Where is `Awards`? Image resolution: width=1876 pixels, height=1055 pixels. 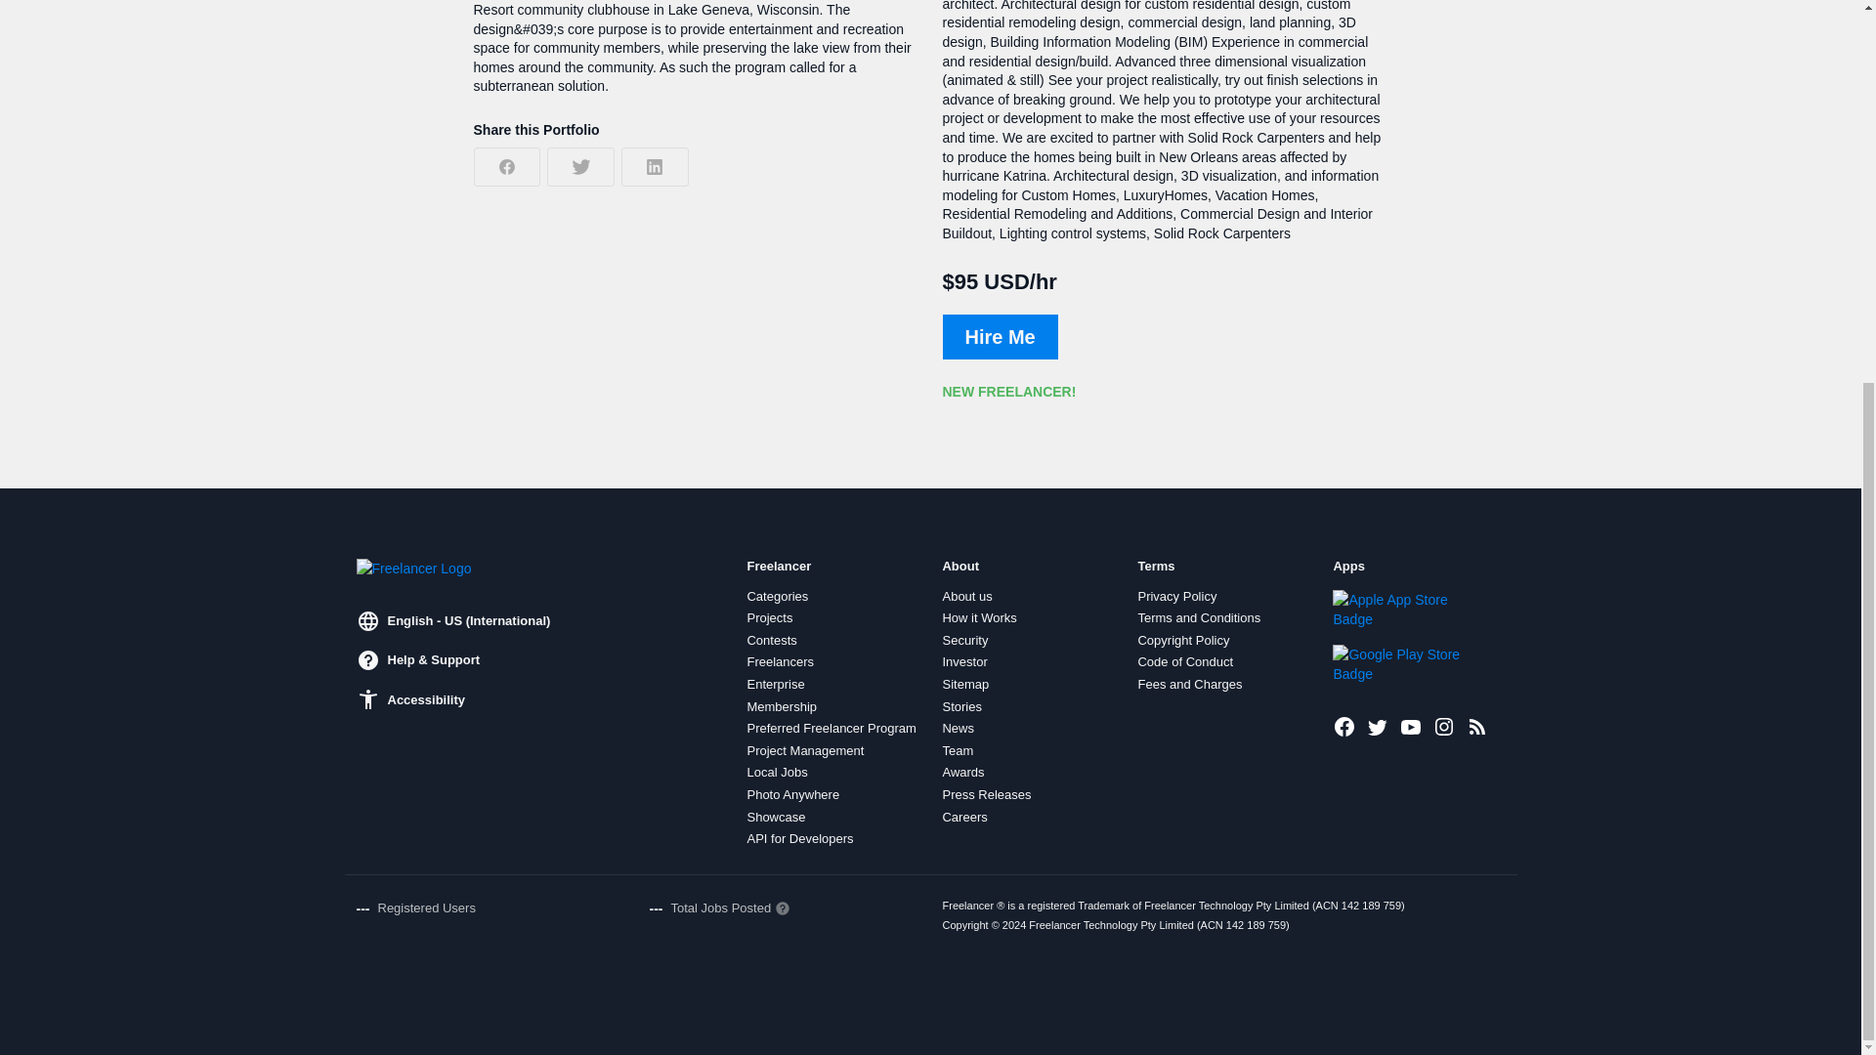 Awards is located at coordinates (961, 773).